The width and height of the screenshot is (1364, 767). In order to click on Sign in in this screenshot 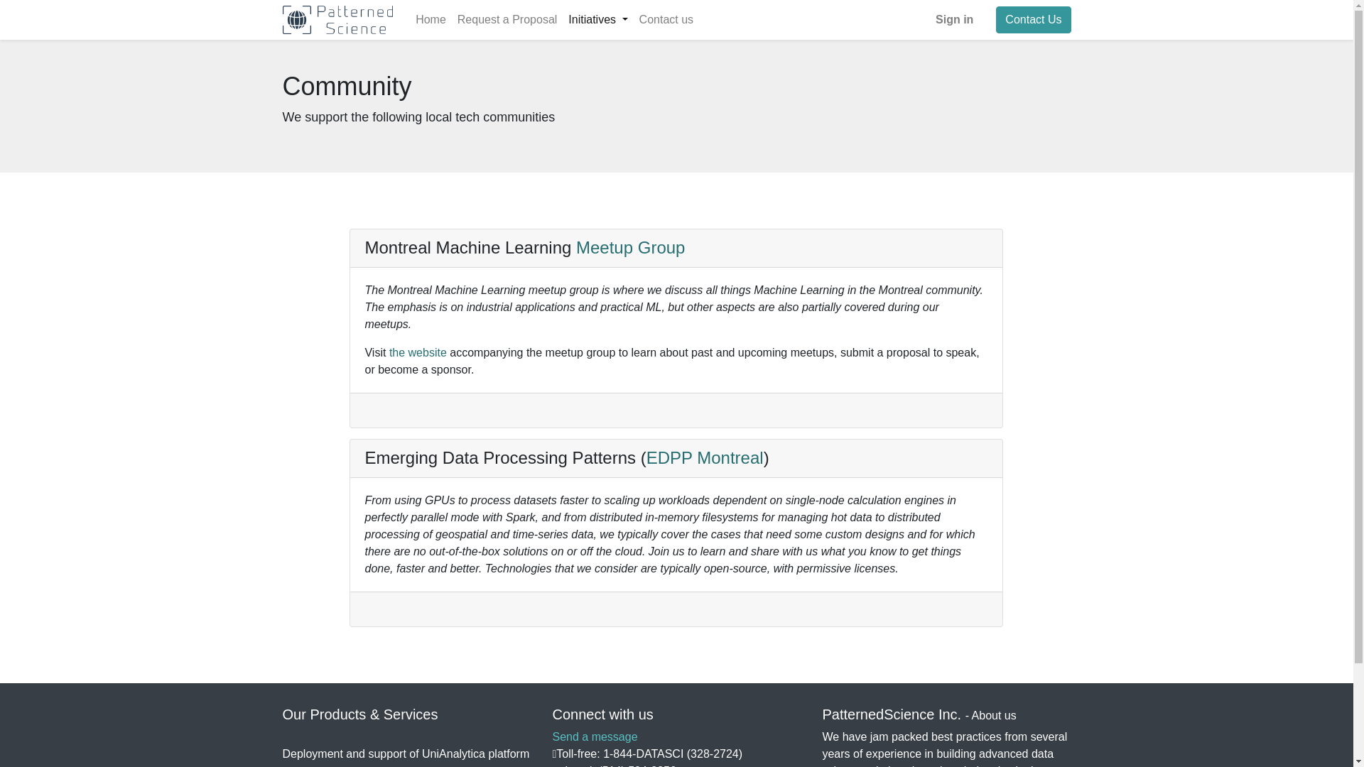, I will do `click(955, 19)`.